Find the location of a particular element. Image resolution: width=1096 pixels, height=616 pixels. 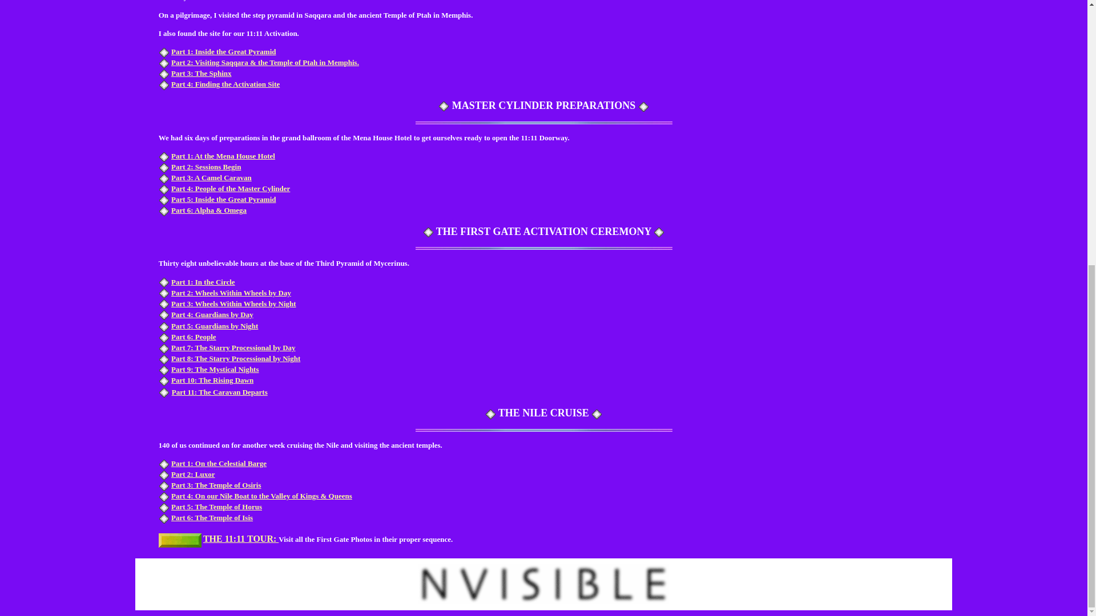

Part 6: The Temple of Isis is located at coordinates (212, 517).